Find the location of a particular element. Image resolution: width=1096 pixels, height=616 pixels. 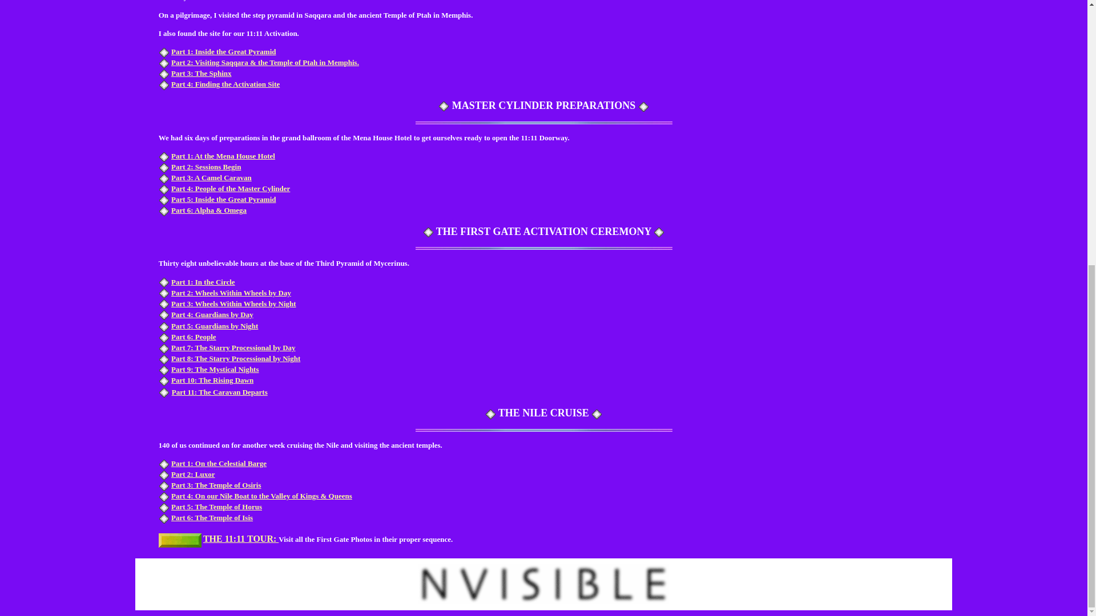

Part 6: The Temple of Isis is located at coordinates (212, 517).